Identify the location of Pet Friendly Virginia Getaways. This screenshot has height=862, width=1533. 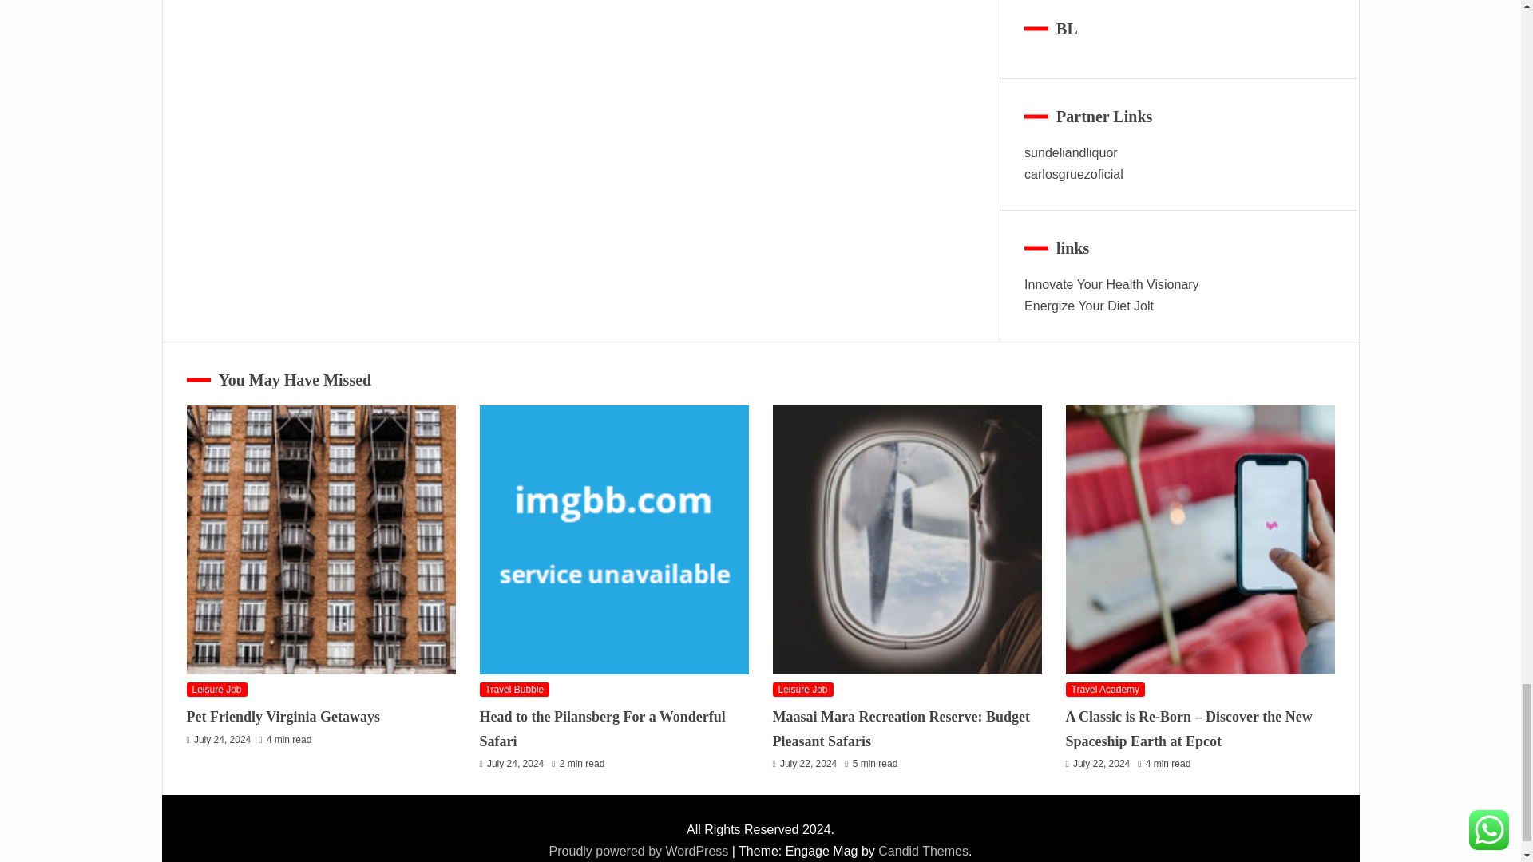
(321, 540).